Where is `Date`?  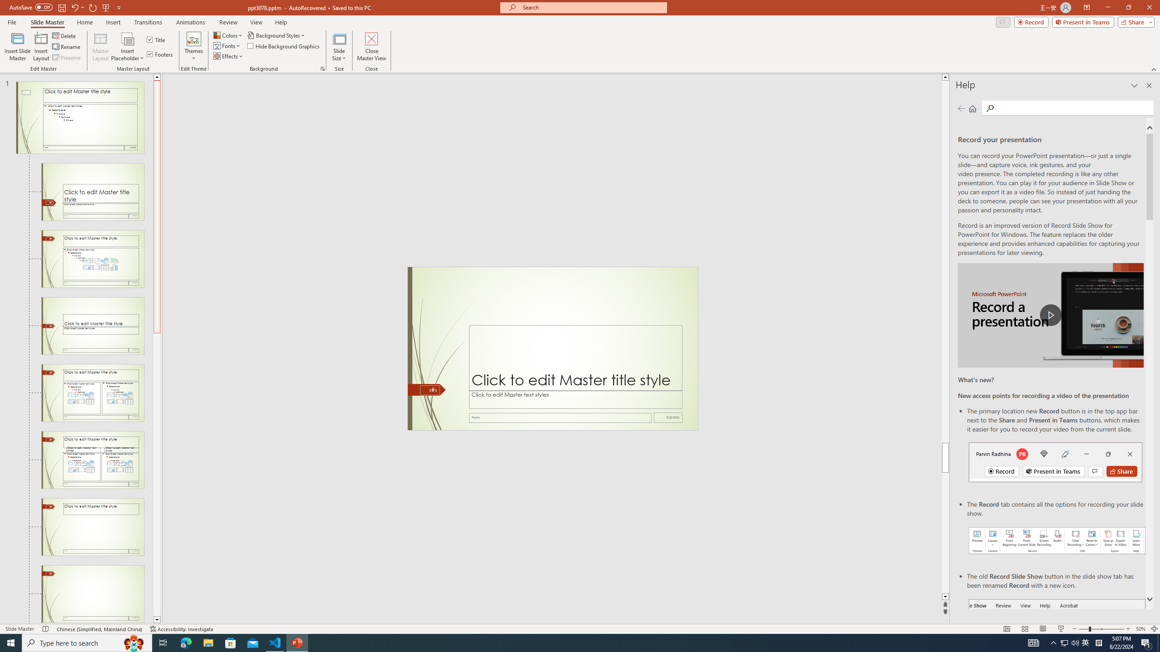 Date is located at coordinates (668, 417).